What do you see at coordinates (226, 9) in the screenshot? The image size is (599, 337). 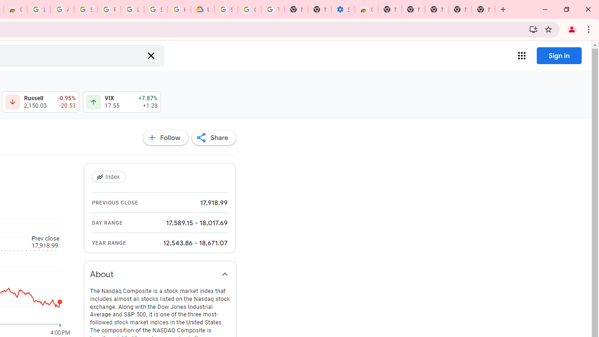 I see `Sign in - Google Accounts` at bounding box center [226, 9].